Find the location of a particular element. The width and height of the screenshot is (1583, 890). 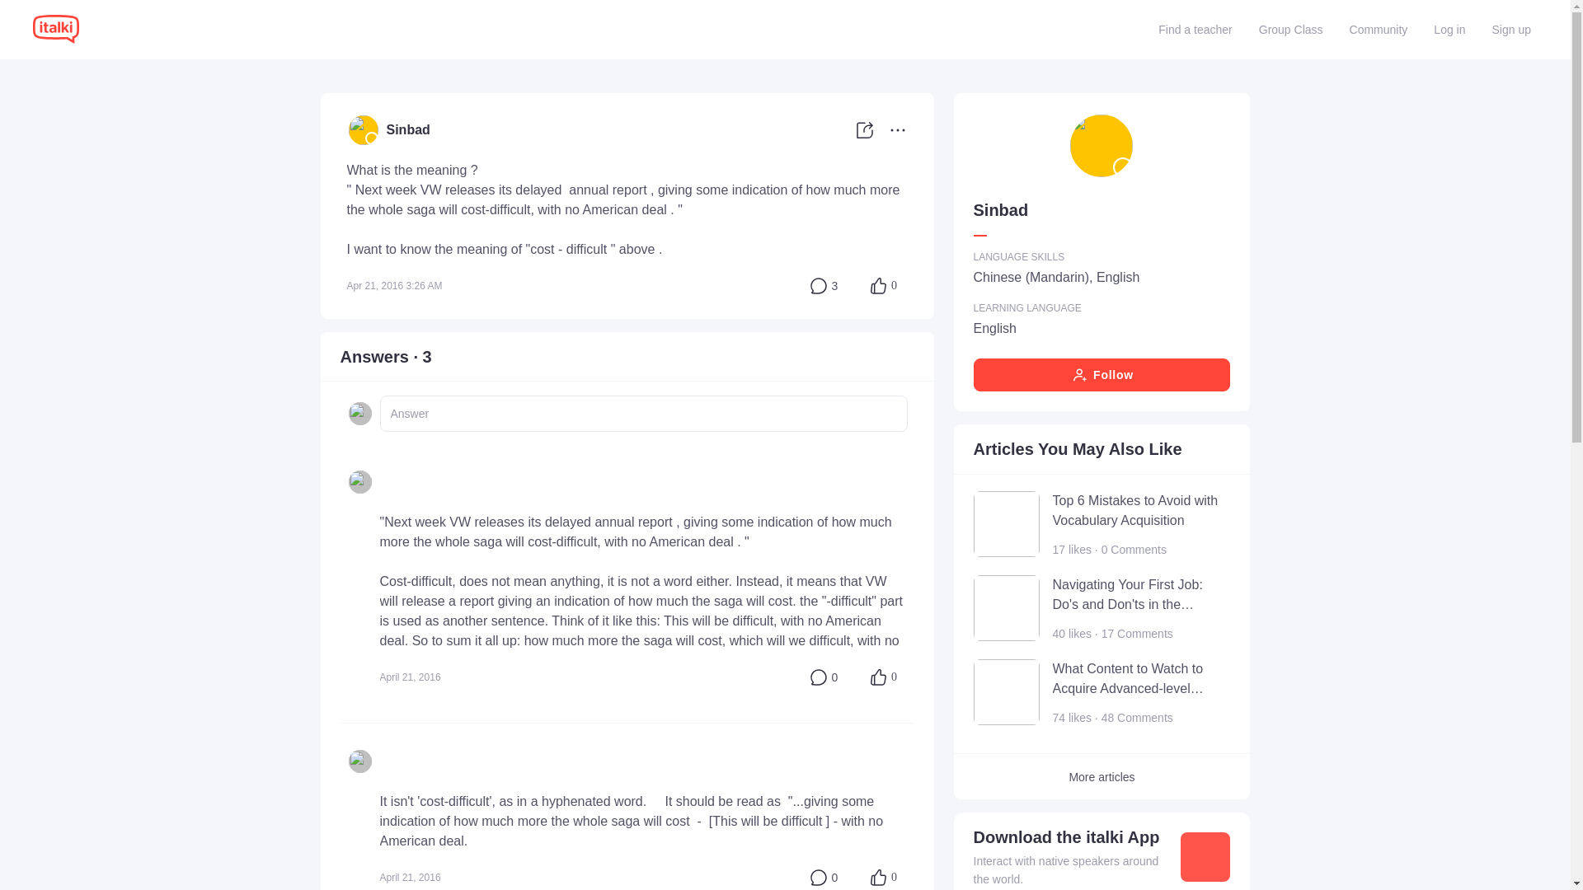

More articles is located at coordinates (1102, 775).